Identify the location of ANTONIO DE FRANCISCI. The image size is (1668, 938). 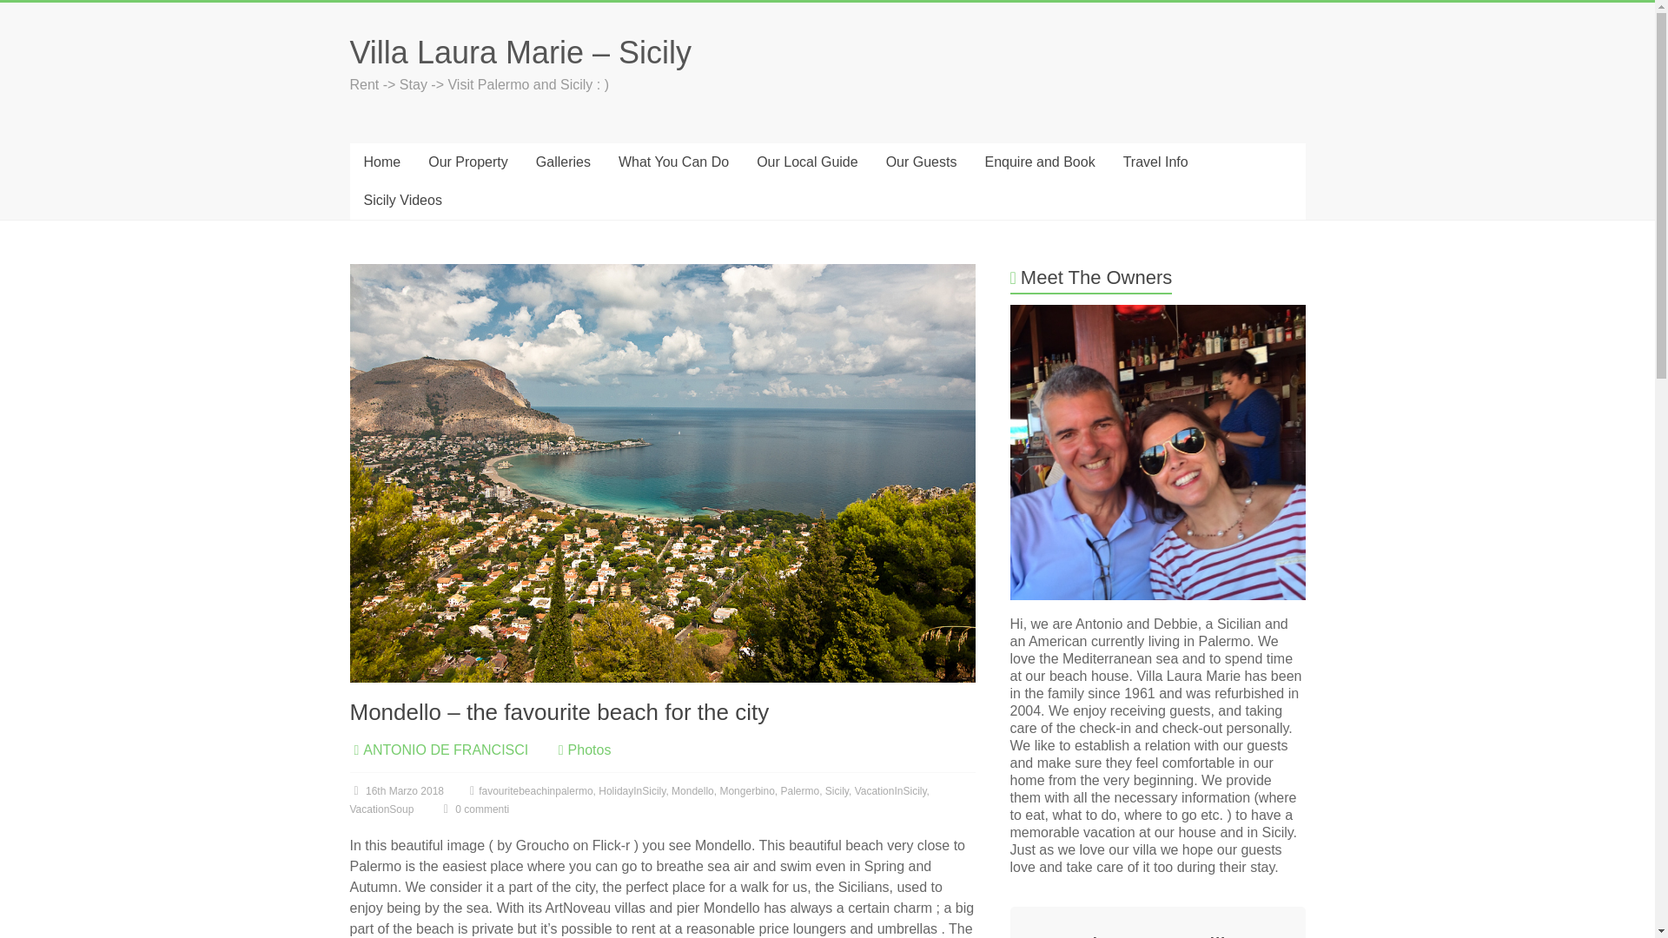
(446, 750).